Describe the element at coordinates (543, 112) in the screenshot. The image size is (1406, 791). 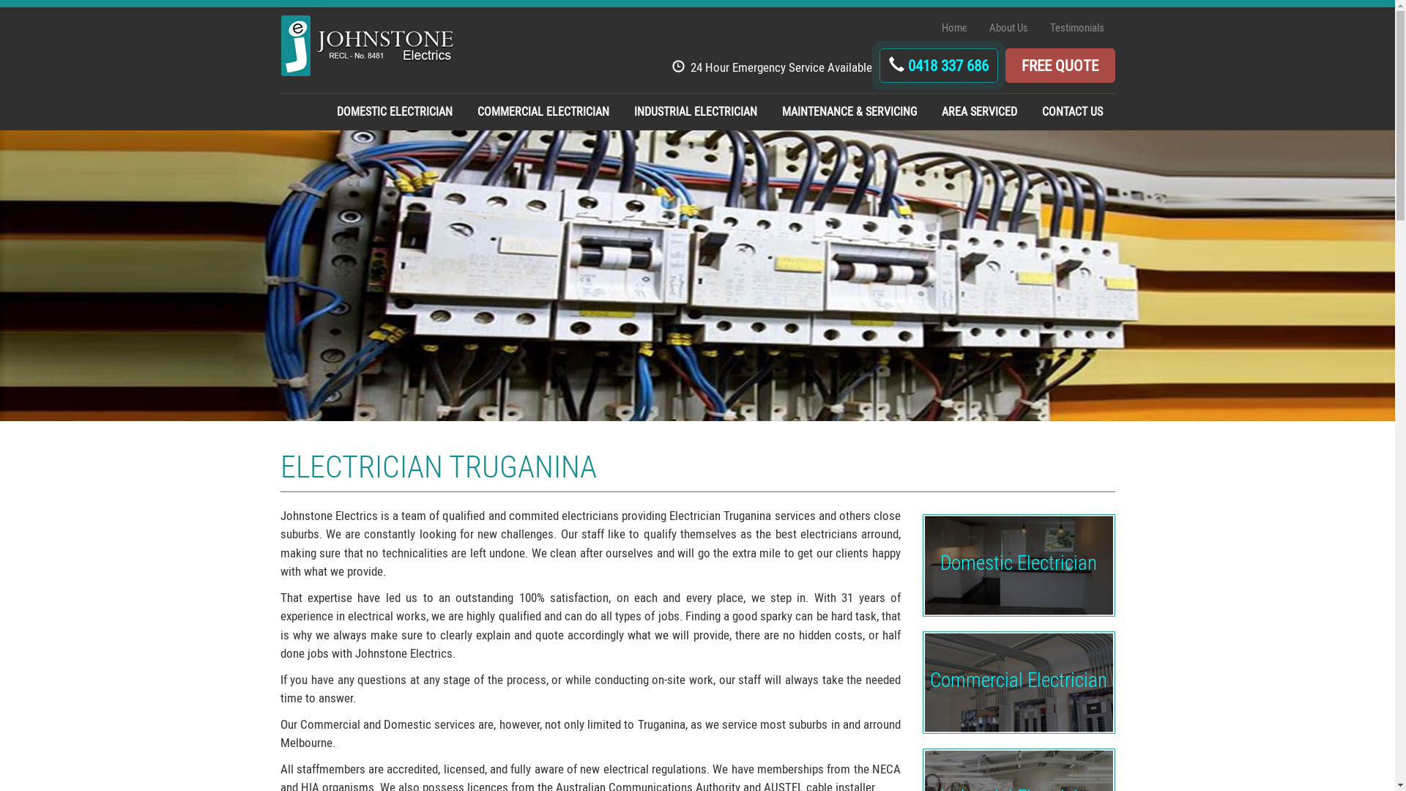
I see `COMMERCIAL ELECTRICIAN` at that location.